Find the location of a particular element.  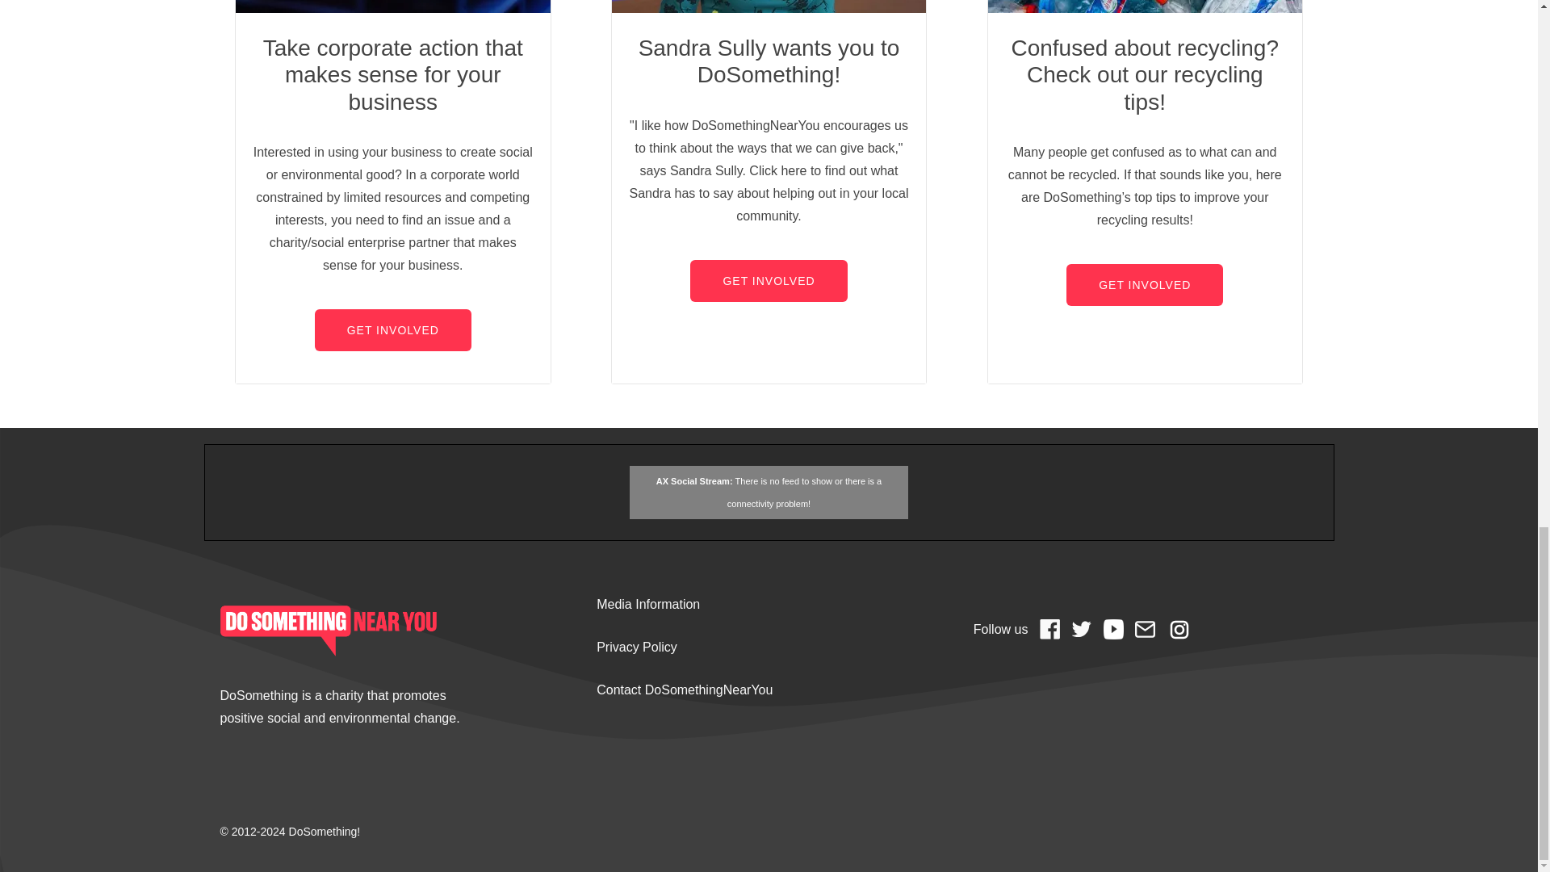

GET INVOLVED is located at coordinates (392, 330).